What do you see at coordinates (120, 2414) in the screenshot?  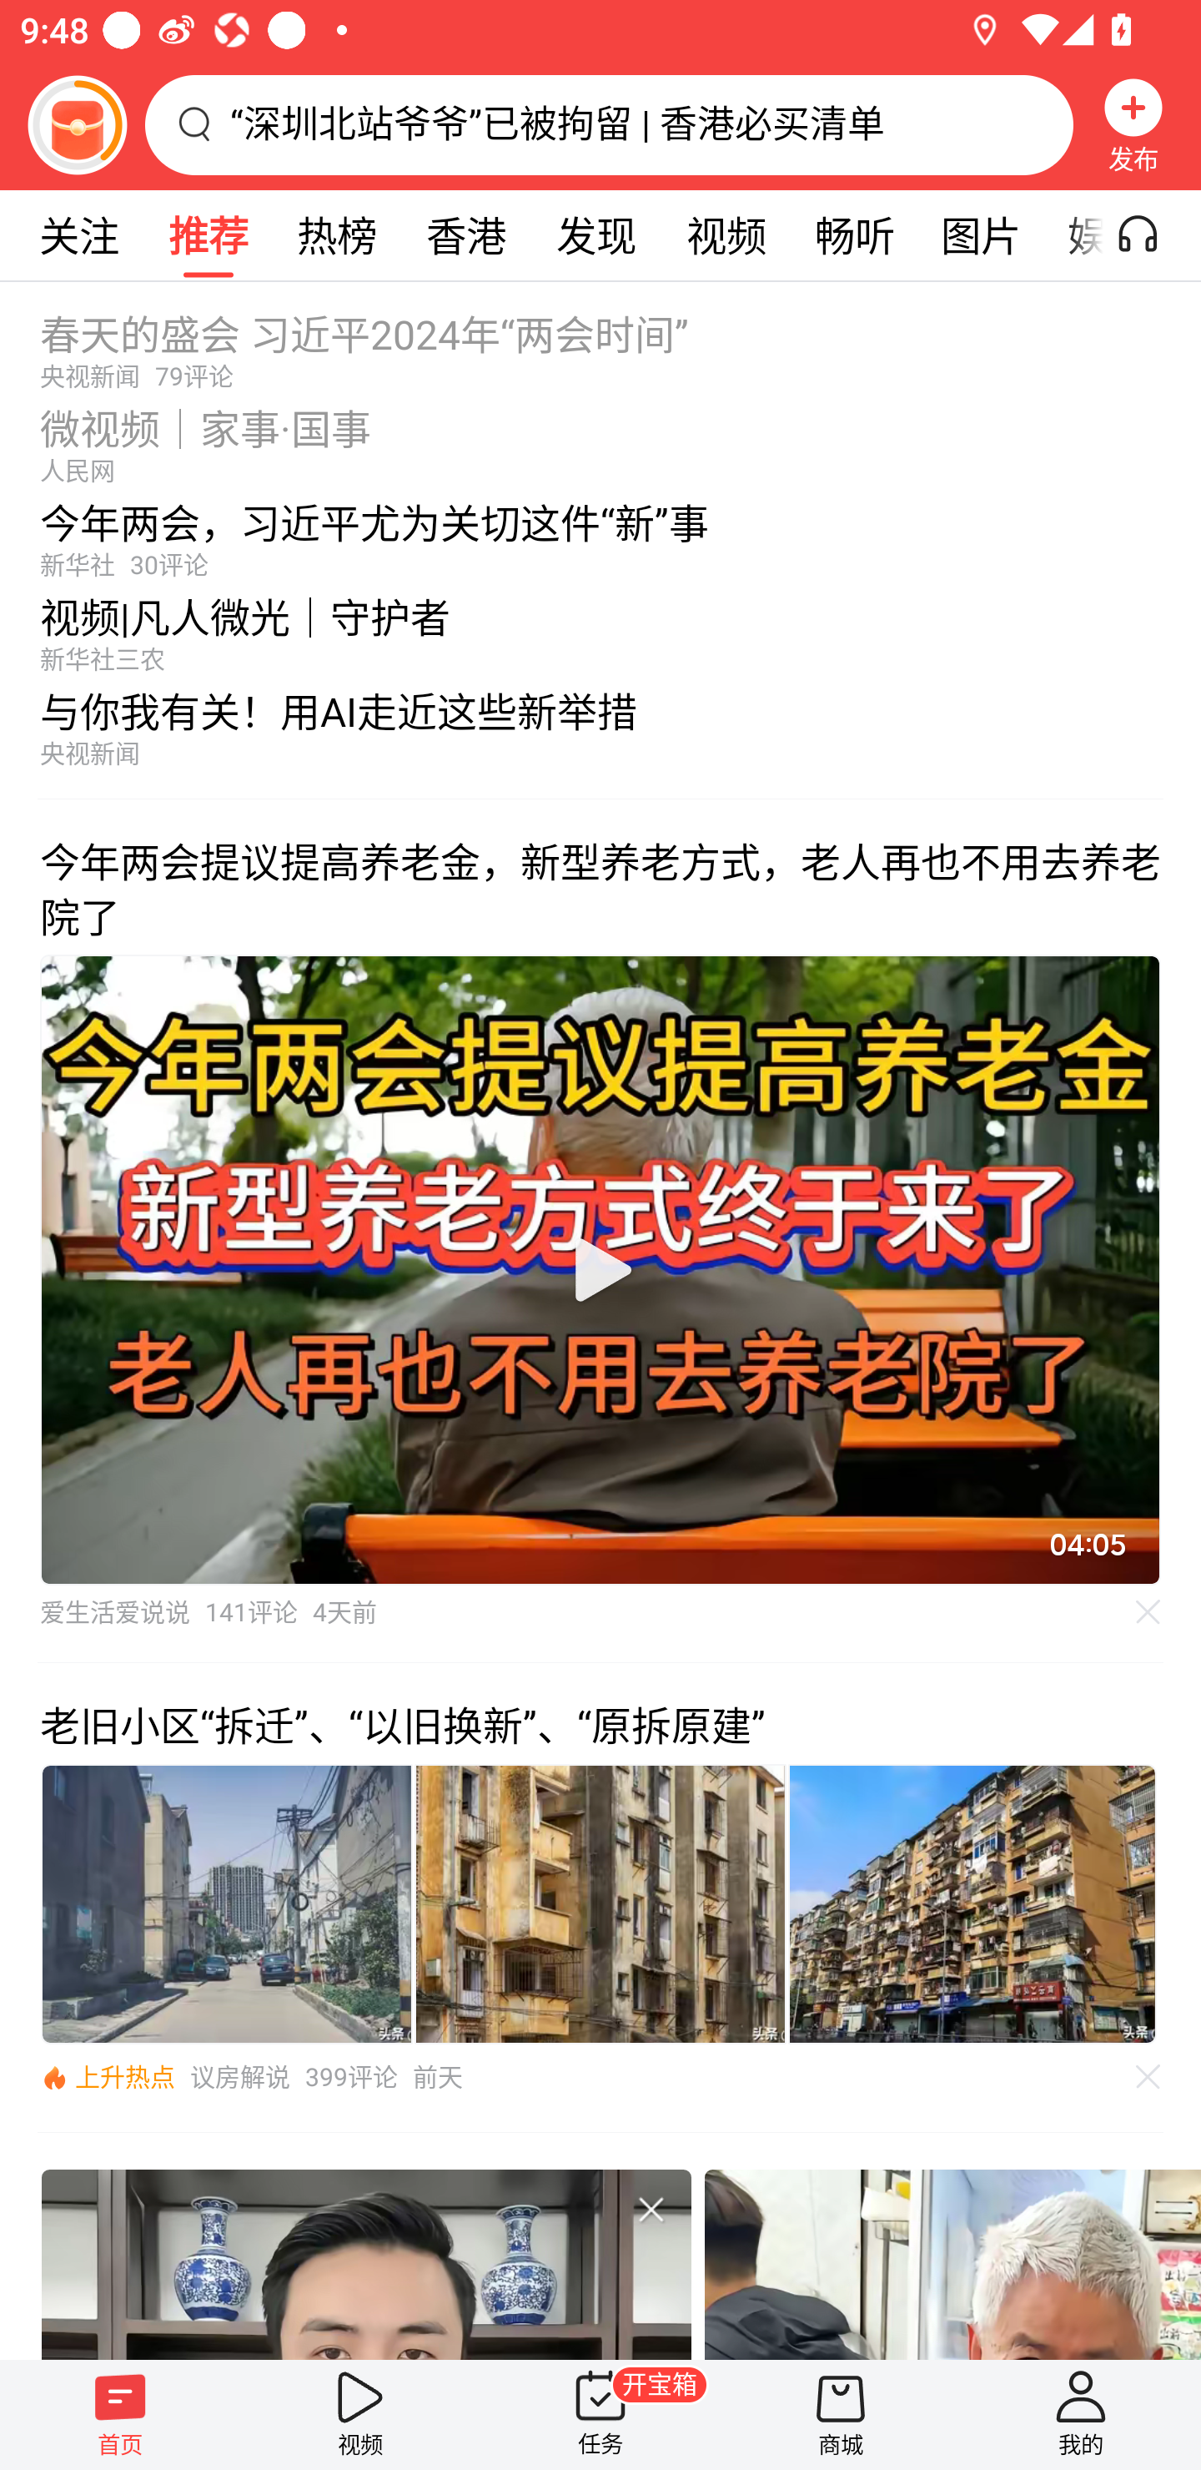 I see `首页` at bounding box center [120, 2414].